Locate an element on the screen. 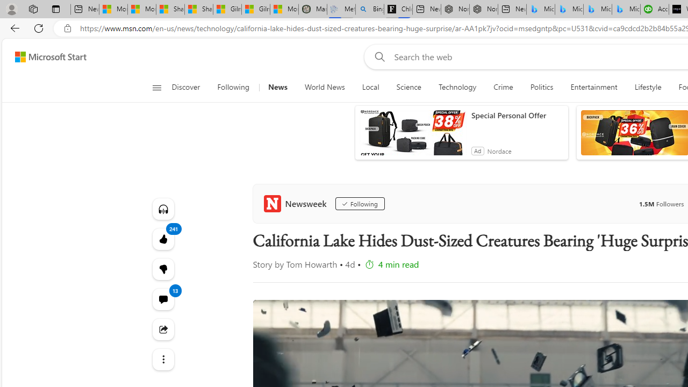 Image resolution: width=688 pixels, height=387 pixels. See more is located at coordinates (162, 359).